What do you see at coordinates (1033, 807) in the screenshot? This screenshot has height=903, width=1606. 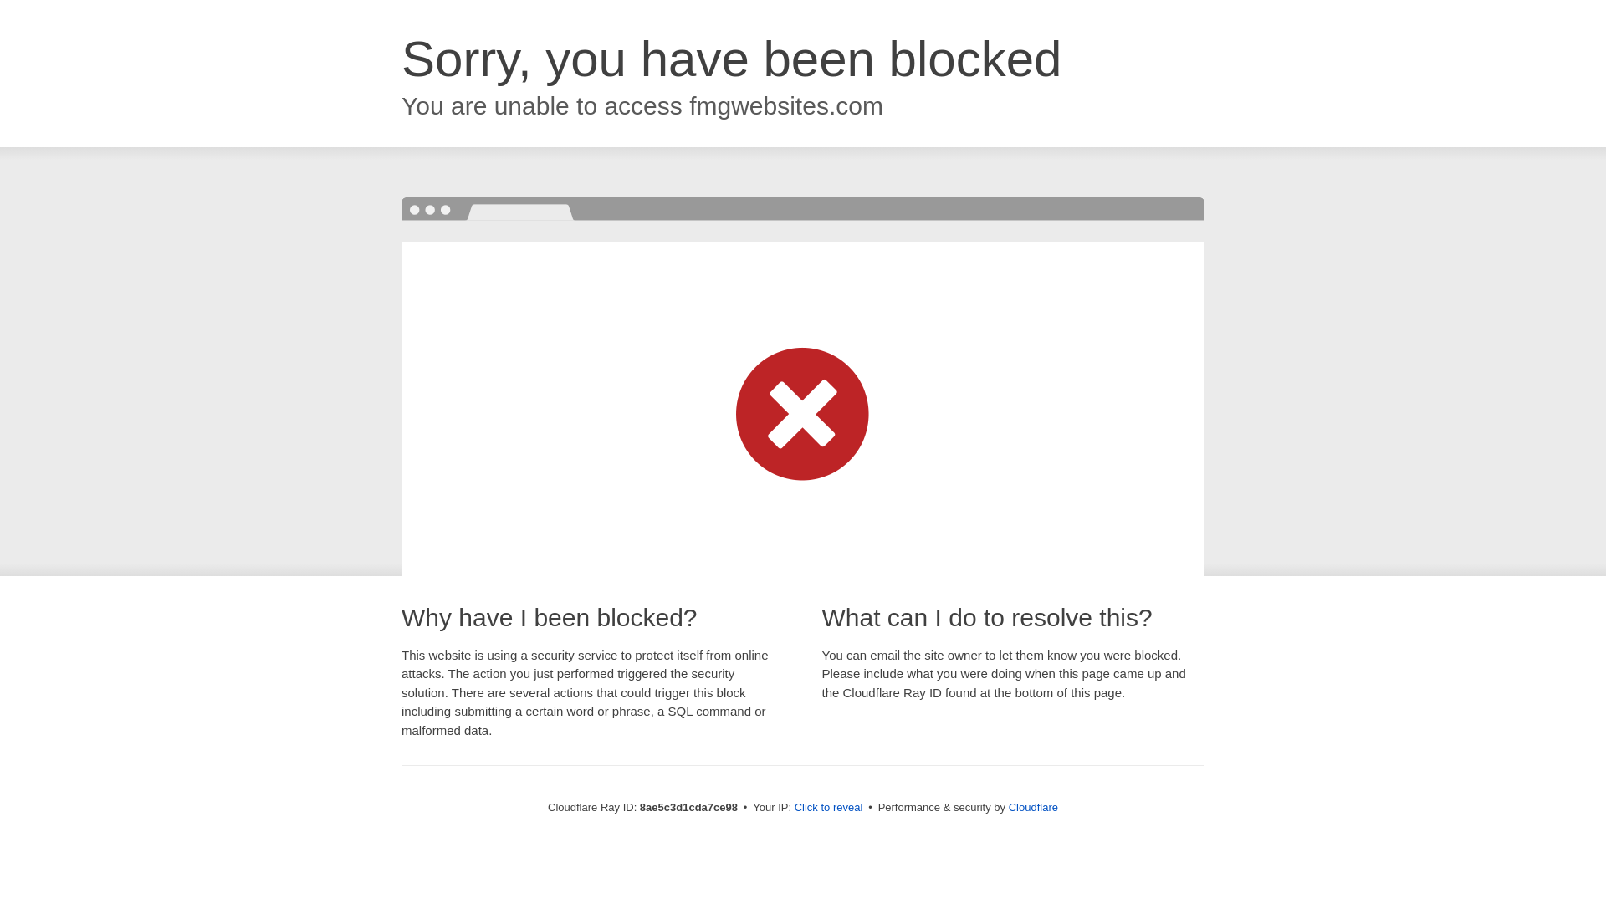 I see `Cloudflare` at bounding box center [1033, 807].